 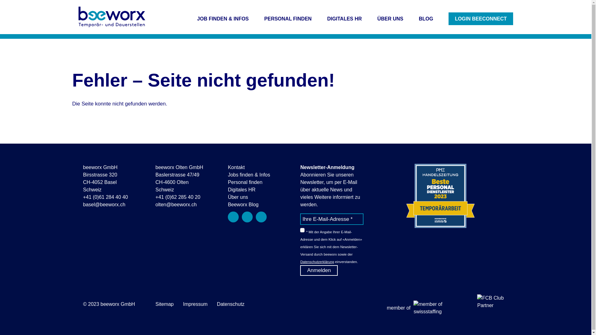 What do you see at coordinates (288, 19) in the screenshot?
I see `PERSONAL FINDEN` at bounding box center [288, 19].